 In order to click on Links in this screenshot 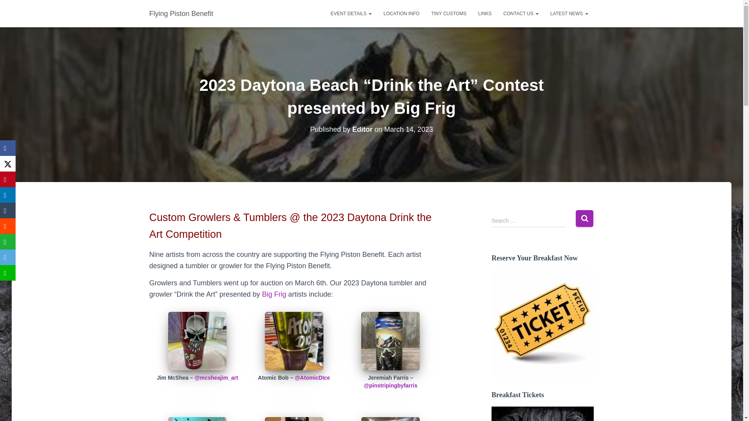, I will do `click(485, 13)`.